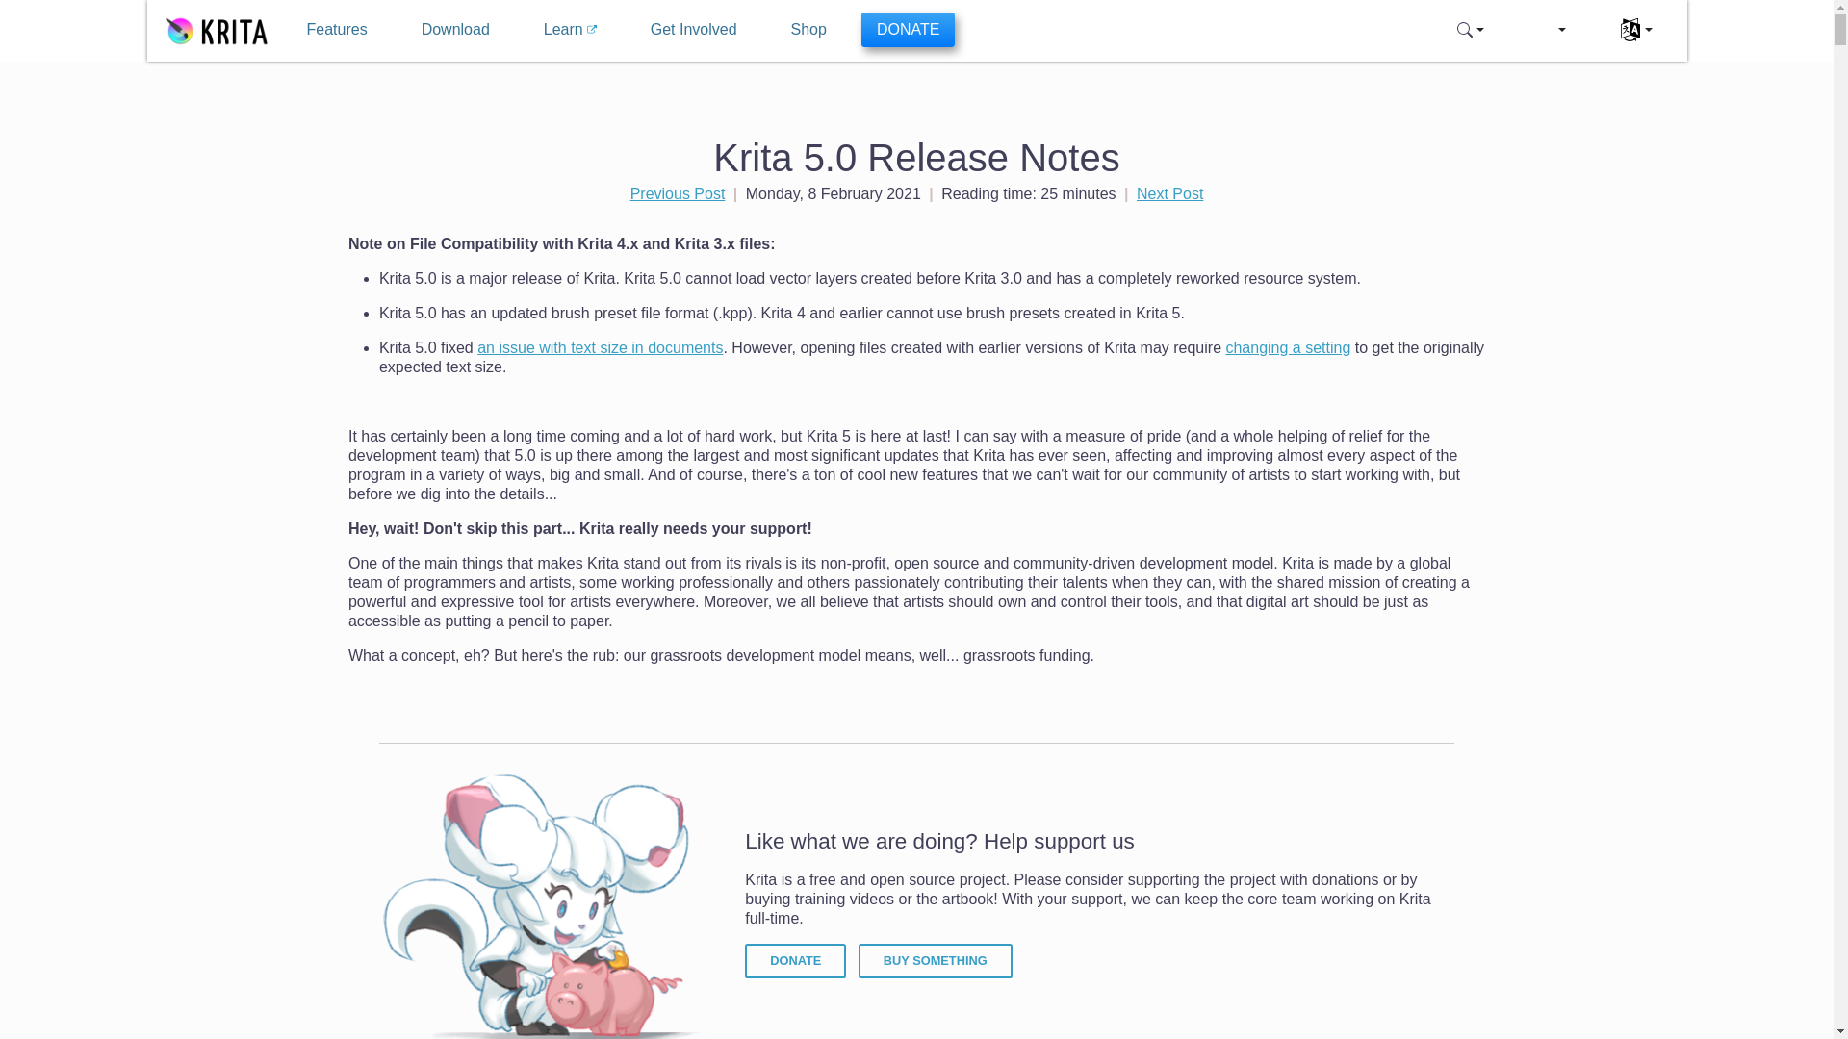 Image resolution: width=1848 pixels, height=1039 pixels. I want to click on changing a setting, so click(1288, 348).